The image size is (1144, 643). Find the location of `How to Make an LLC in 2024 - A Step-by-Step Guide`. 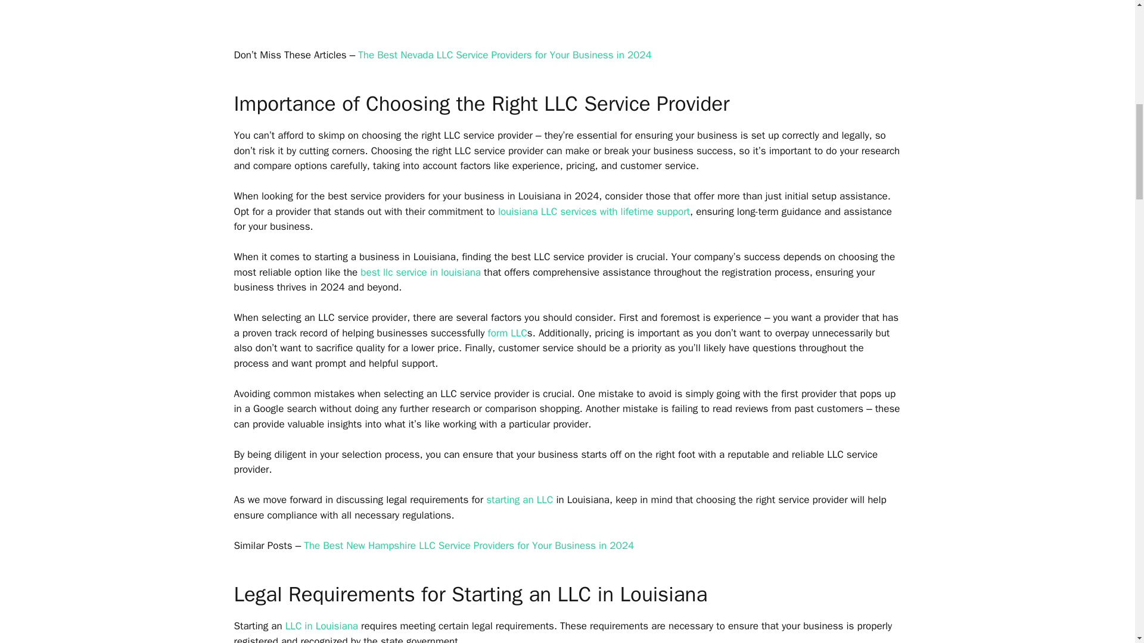

How to Make an LLC in 2024 - A Step-by-Step Guide is located at coordinates (508, 333).